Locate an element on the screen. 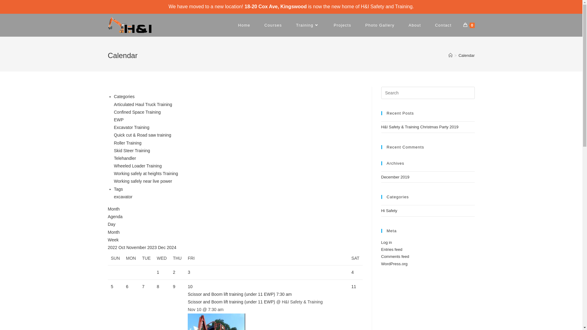 The height and width of the screenshot is (330, 587). Dec is located at coordinates (163, 248).